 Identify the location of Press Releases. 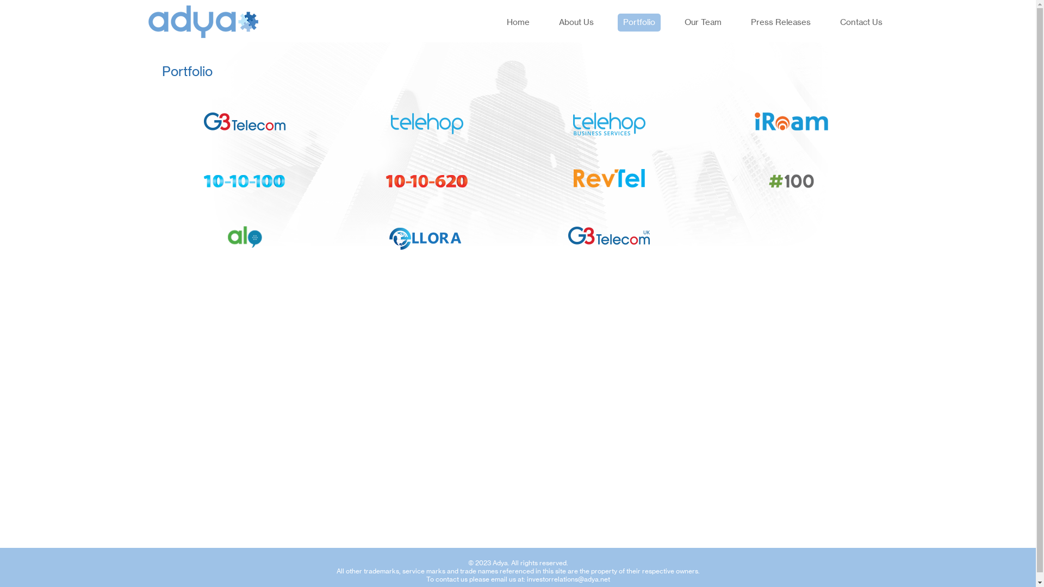
(780, 23).